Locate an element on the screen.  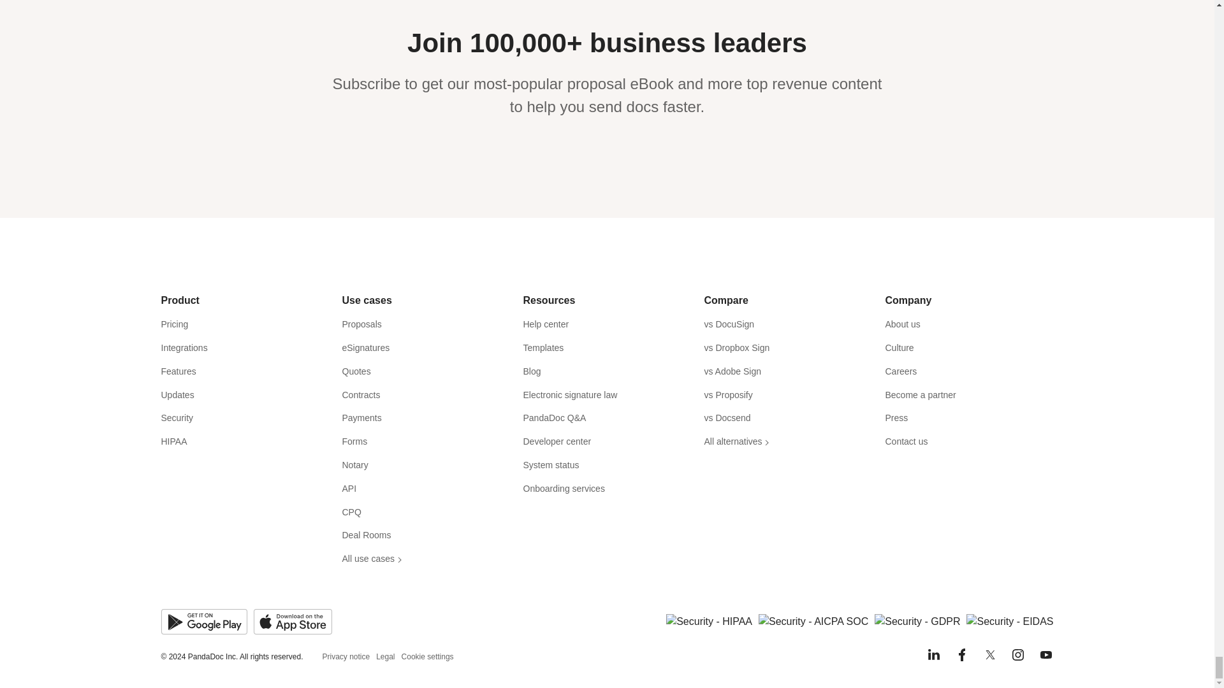
LinkedIn is located at coordinates (933, 655).